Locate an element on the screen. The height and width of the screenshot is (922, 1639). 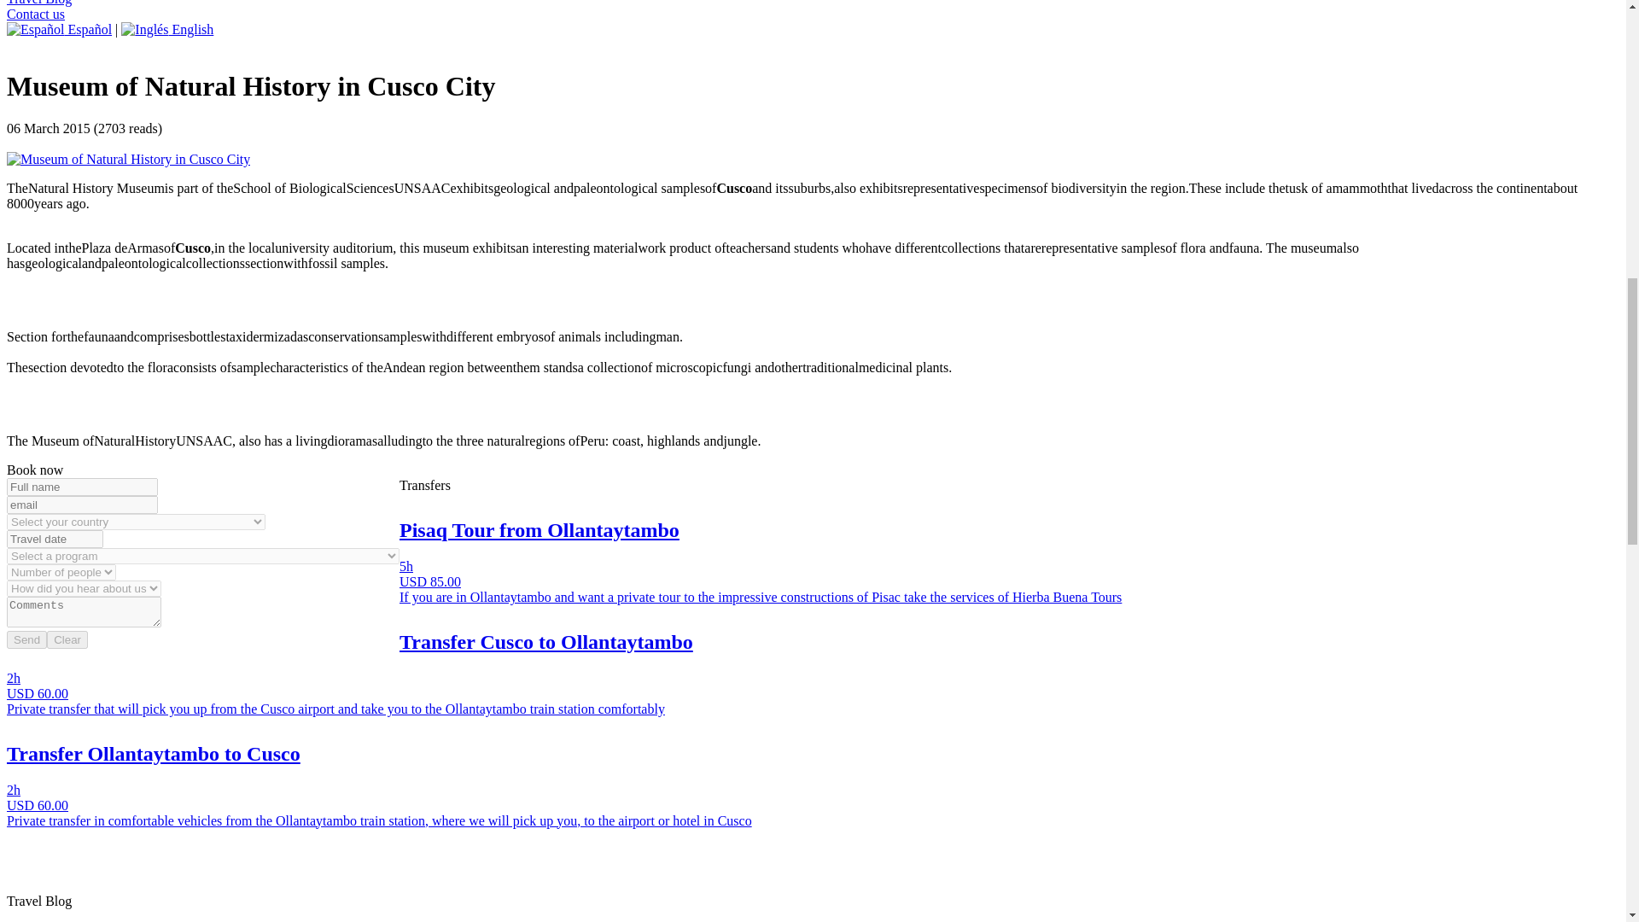
Museum of Natural History in Cusco City is located at coordinates (128, 159).